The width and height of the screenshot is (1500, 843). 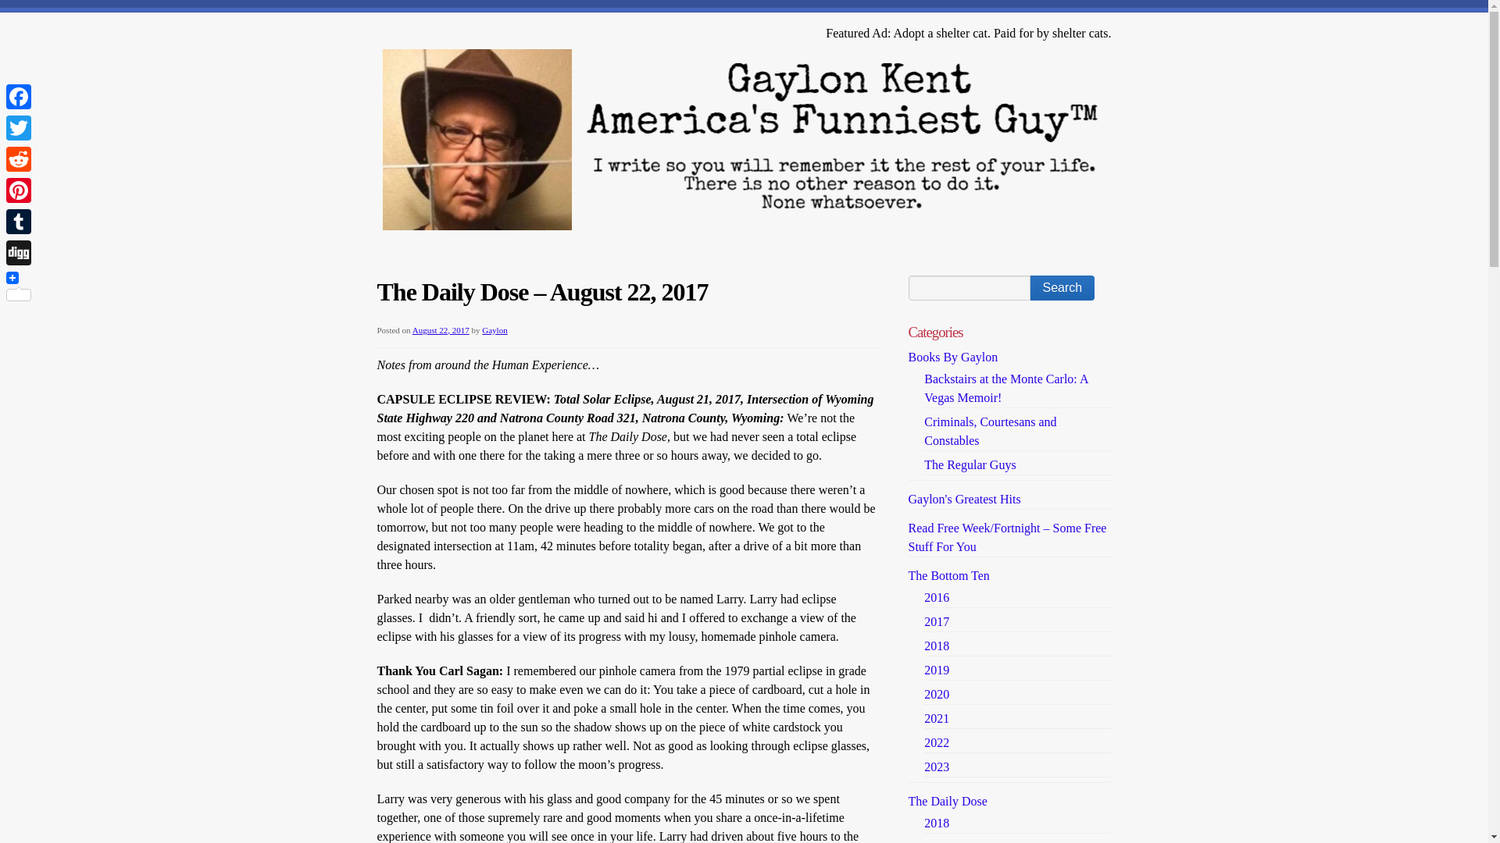 I want to click on Twitter, so click(x=19, y=127).